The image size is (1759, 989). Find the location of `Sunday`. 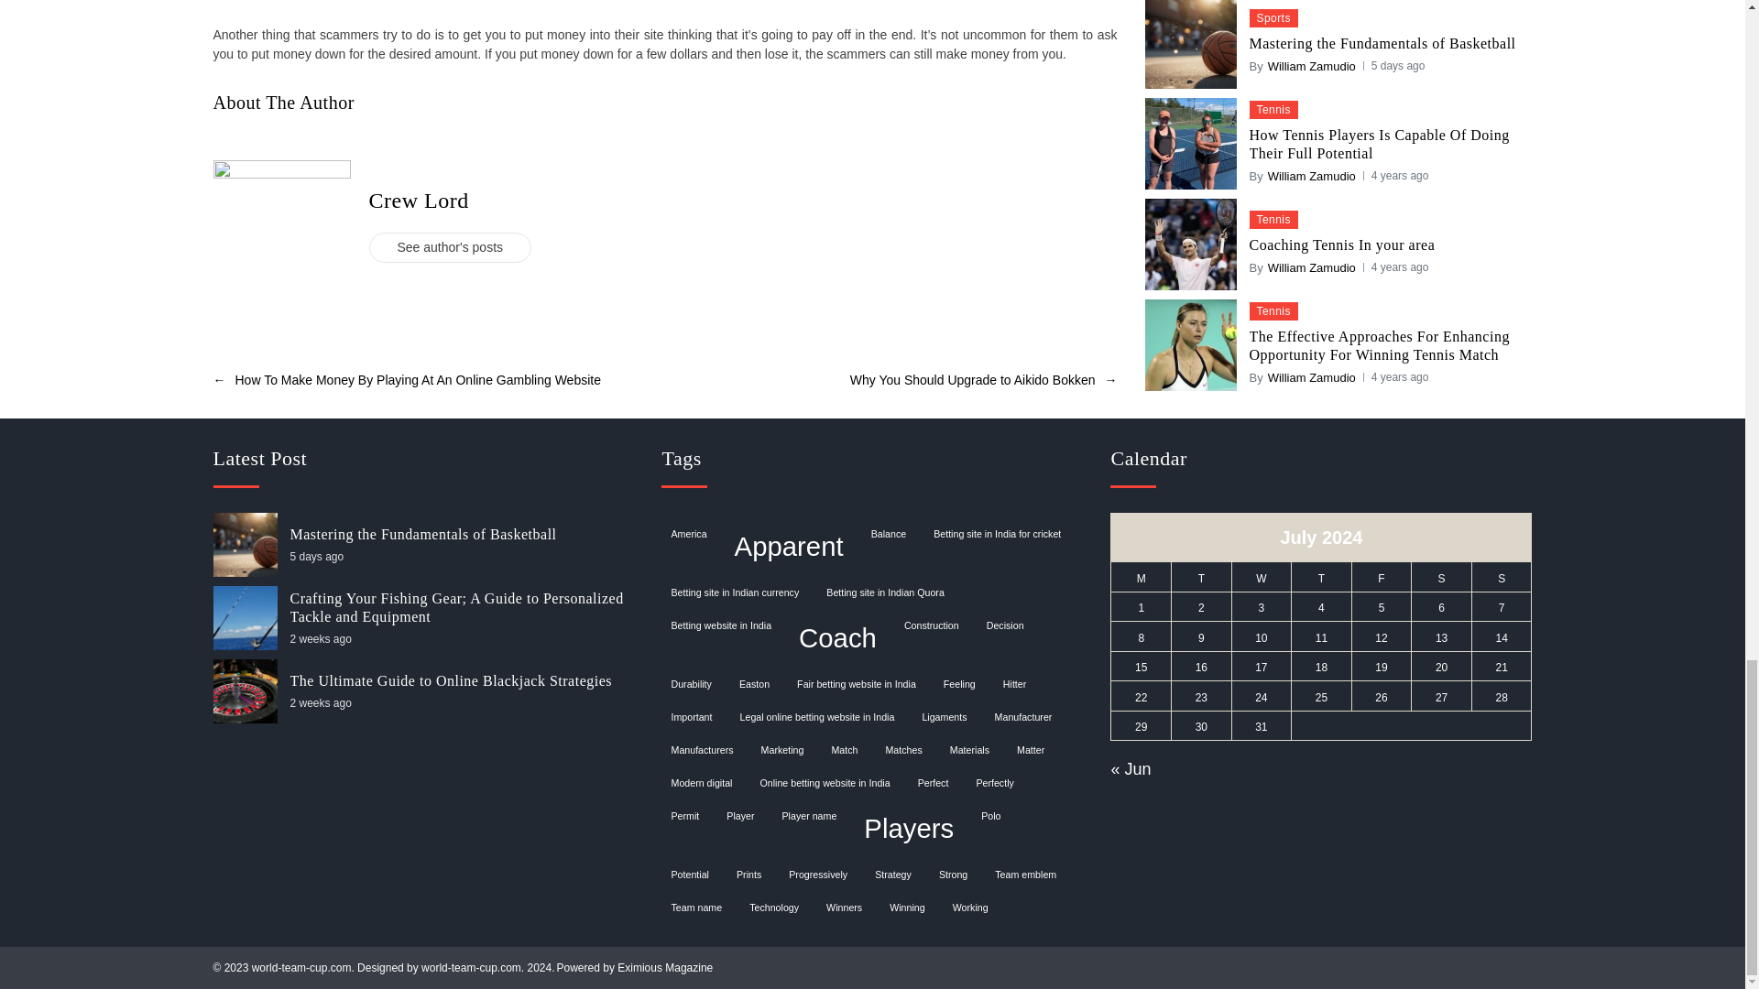

Sunday is located at coordinates (1501, 577).